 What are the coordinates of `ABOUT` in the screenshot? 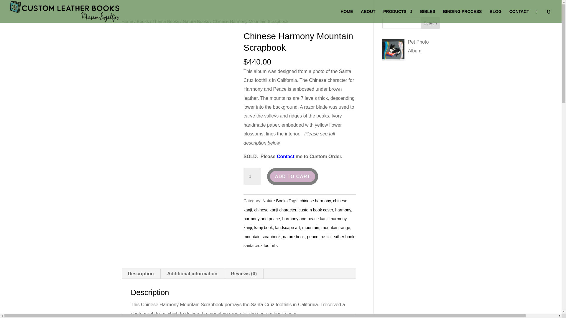 It's located at (368, 16).